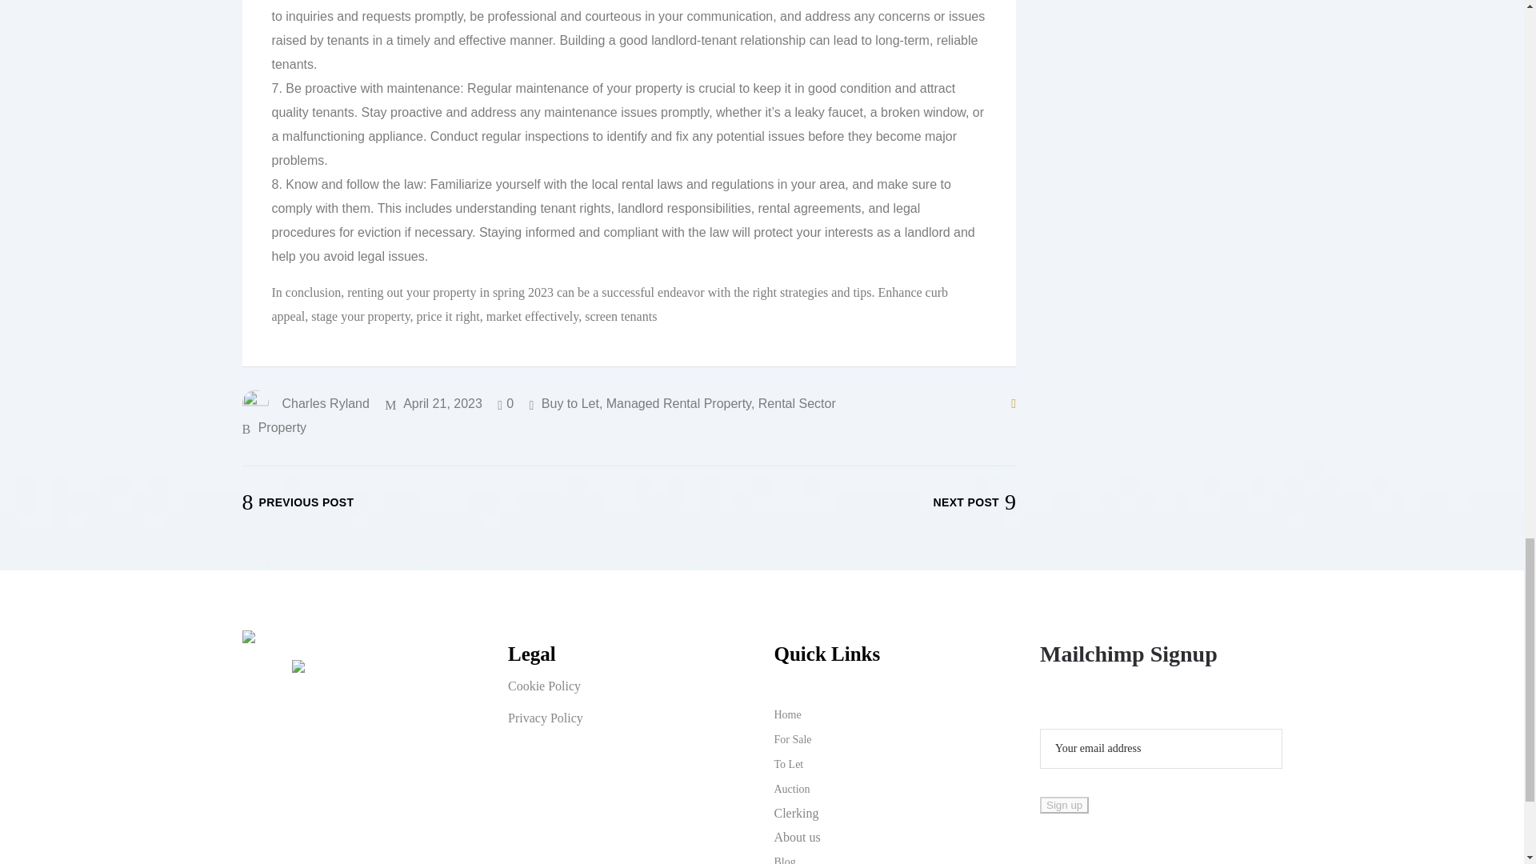  What do you see at coordinates (304, 403) in the screenshot?
I see `Charles Ryland` at bounding box center [304, 403].